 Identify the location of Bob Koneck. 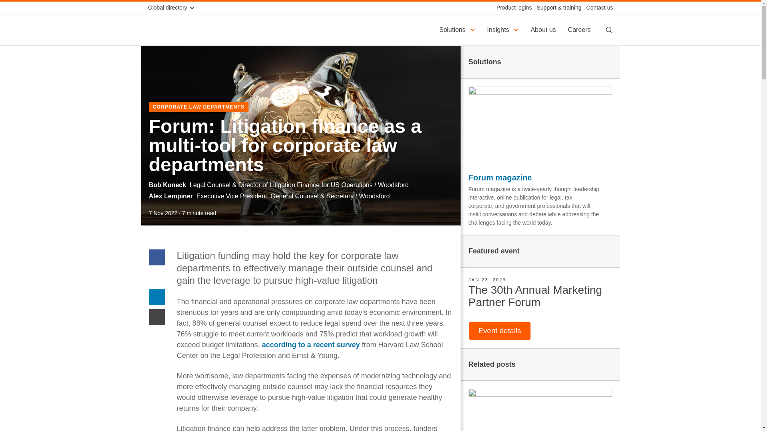
(167, 184).